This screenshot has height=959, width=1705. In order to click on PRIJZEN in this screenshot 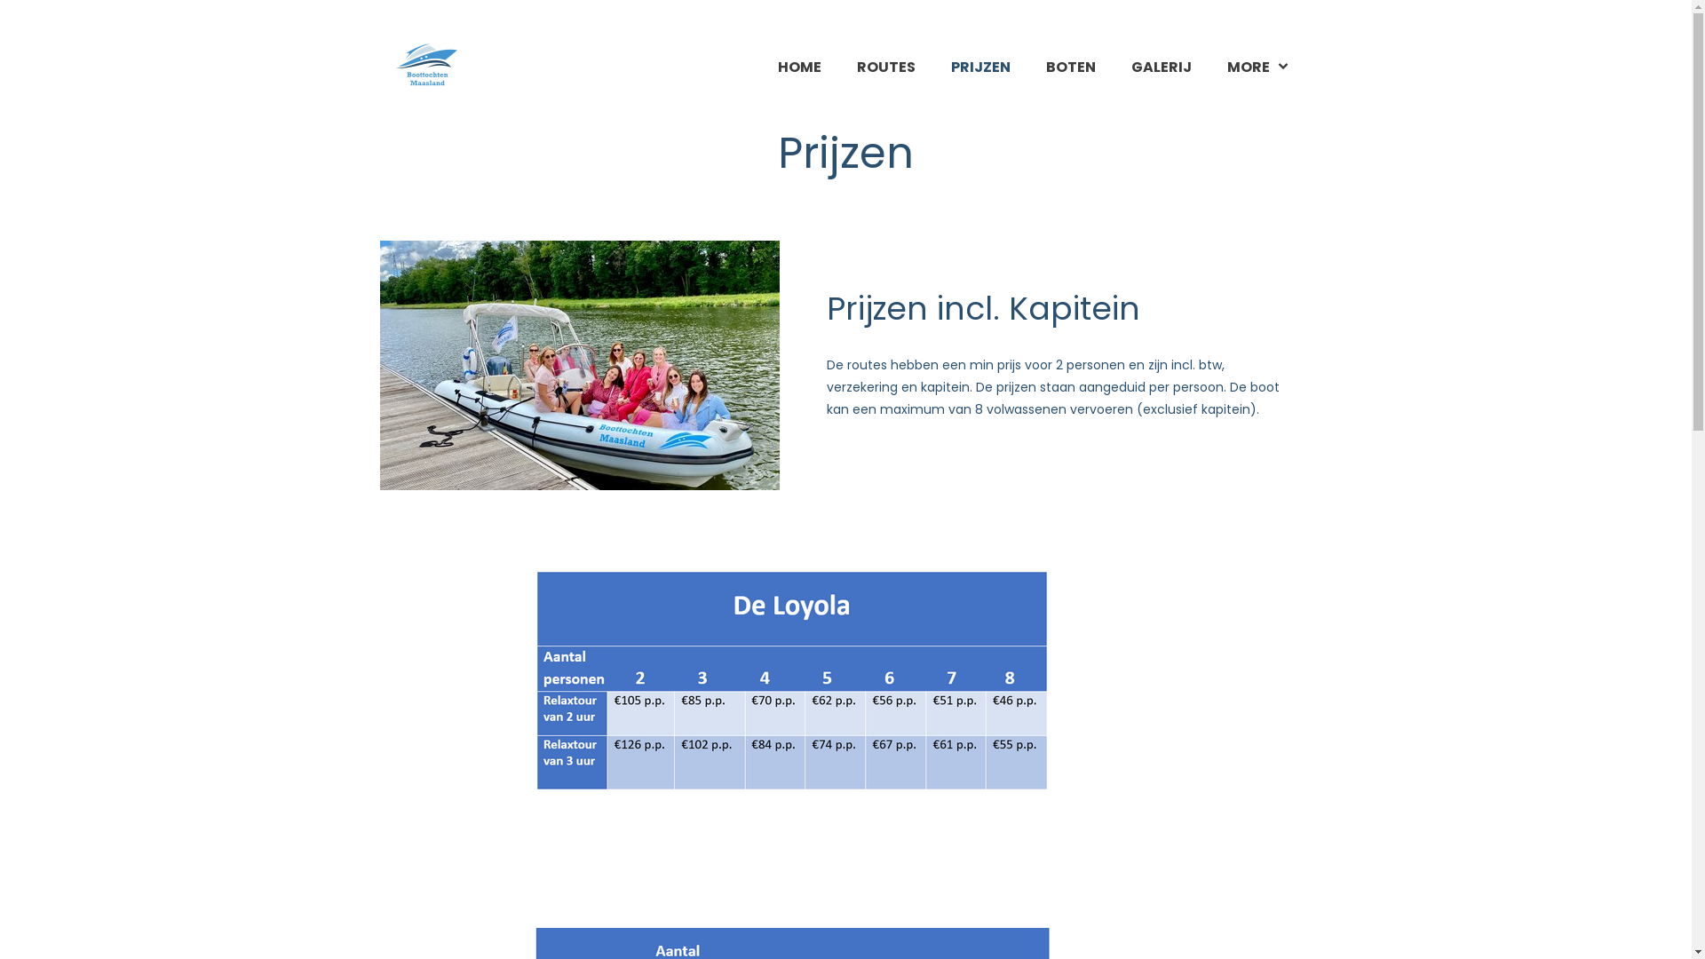, I will do `click(980, 67)`.